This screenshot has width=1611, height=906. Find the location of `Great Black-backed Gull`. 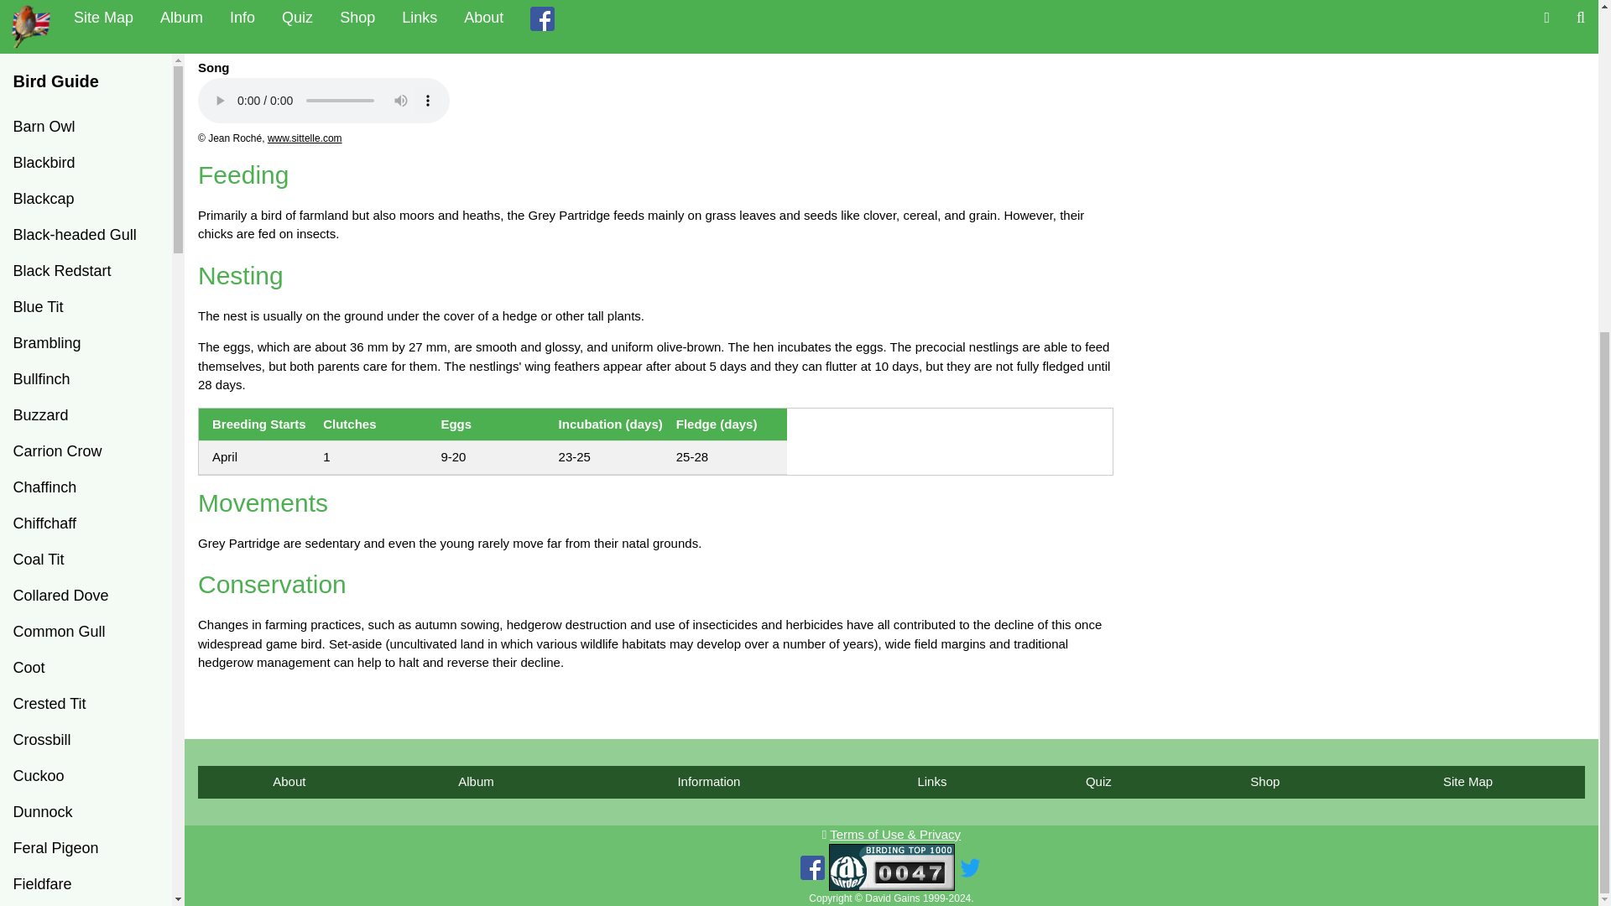

Great Black-backed Gull is located at coordinates (86, 559).